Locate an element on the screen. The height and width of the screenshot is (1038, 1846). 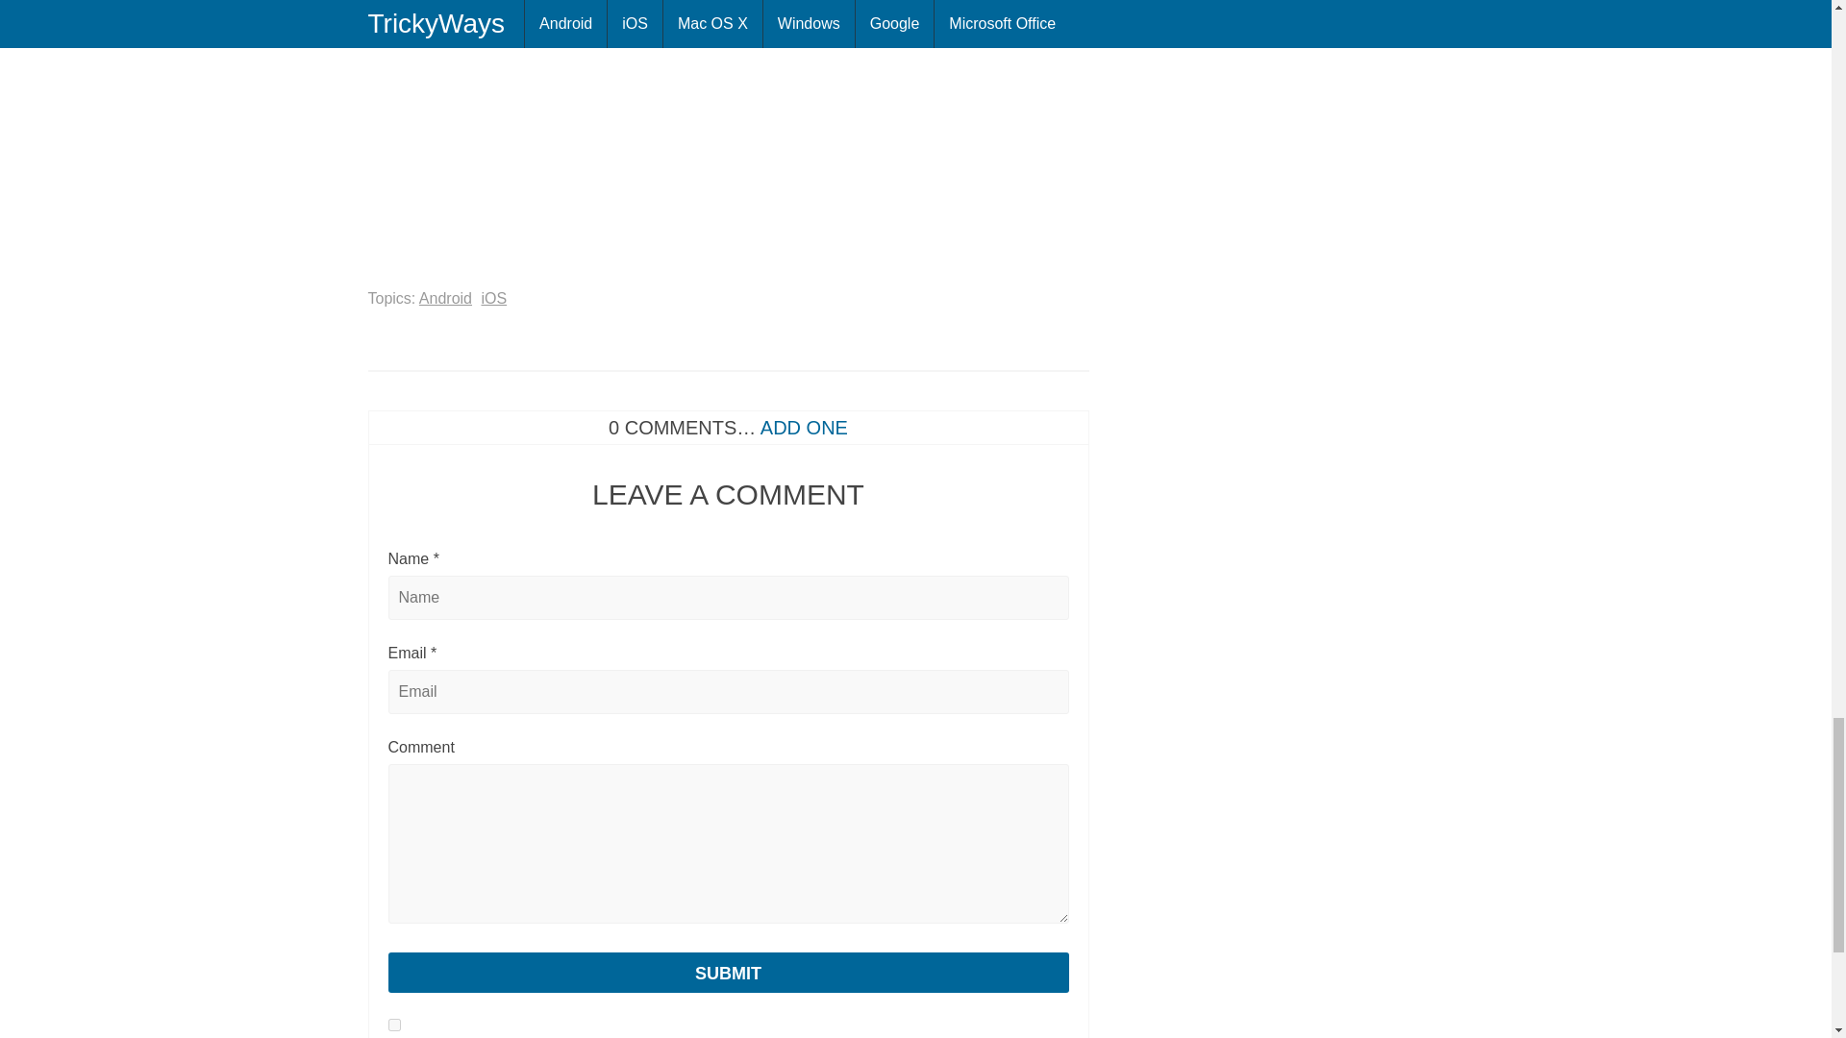
Submit is located at coordinates (728, 973).